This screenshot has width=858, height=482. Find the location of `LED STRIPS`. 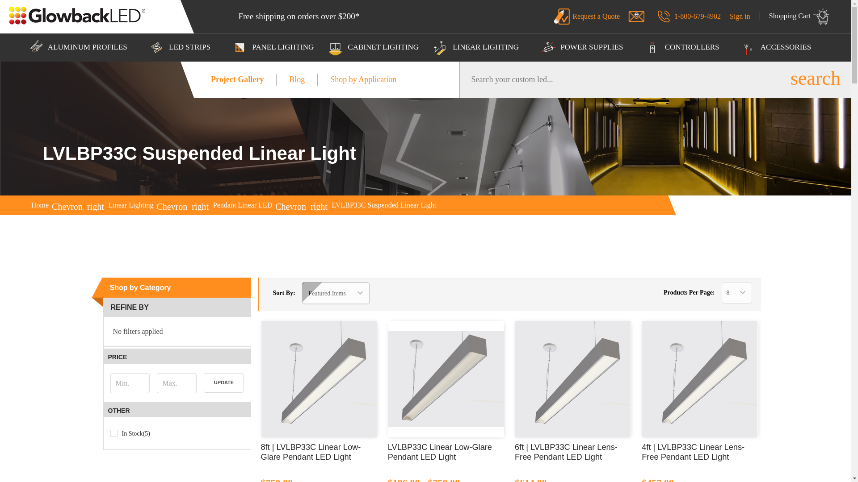

LED STRIPS is located at coordinates (183, 47).